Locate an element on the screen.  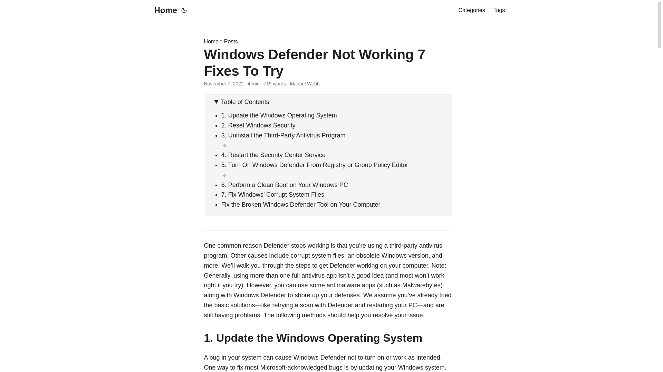
6. Perform a Clean Boot on Your Windows PC is located at coordinates (285, 185).